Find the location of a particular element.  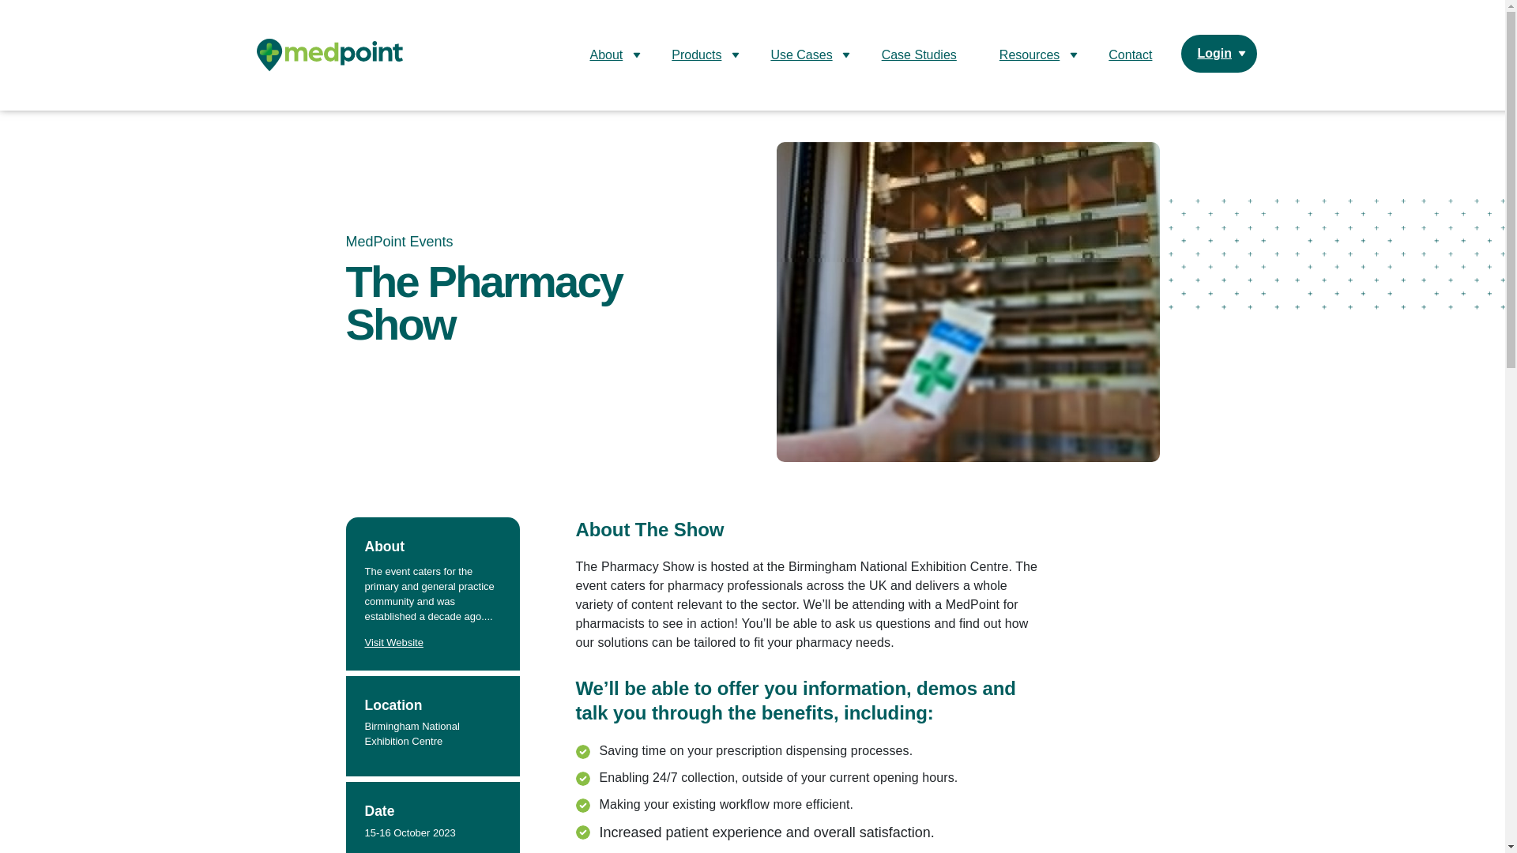

Contact is located at coordinates (1130, 55).